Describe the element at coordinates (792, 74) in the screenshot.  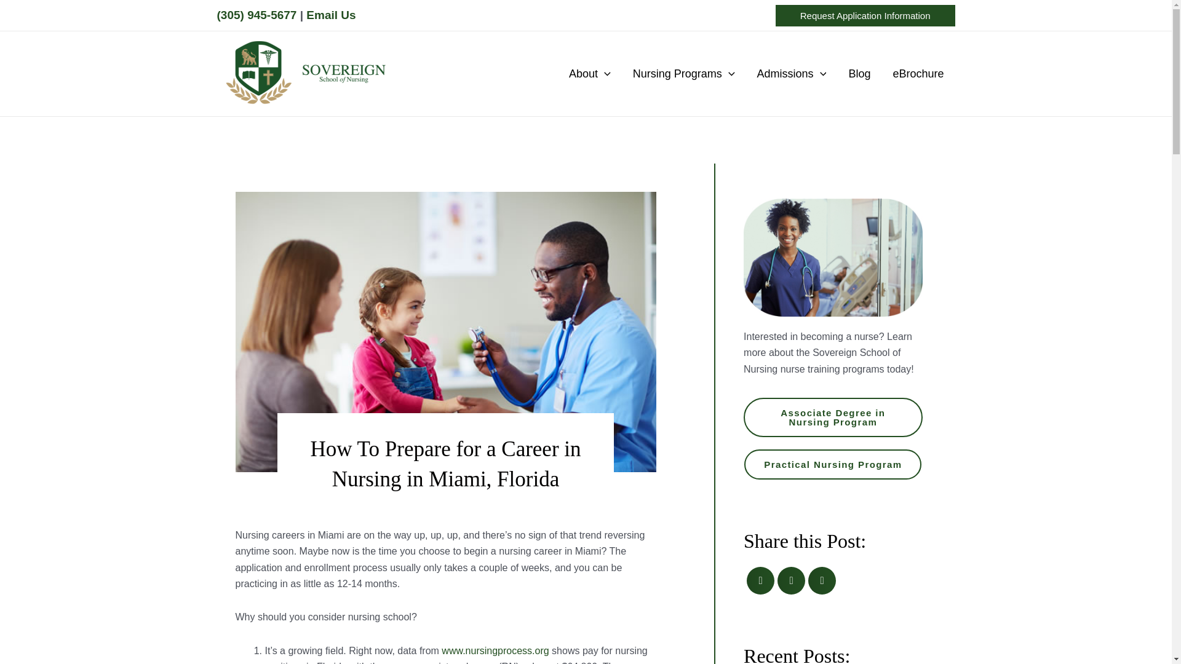
I see `Admissions` at that location.